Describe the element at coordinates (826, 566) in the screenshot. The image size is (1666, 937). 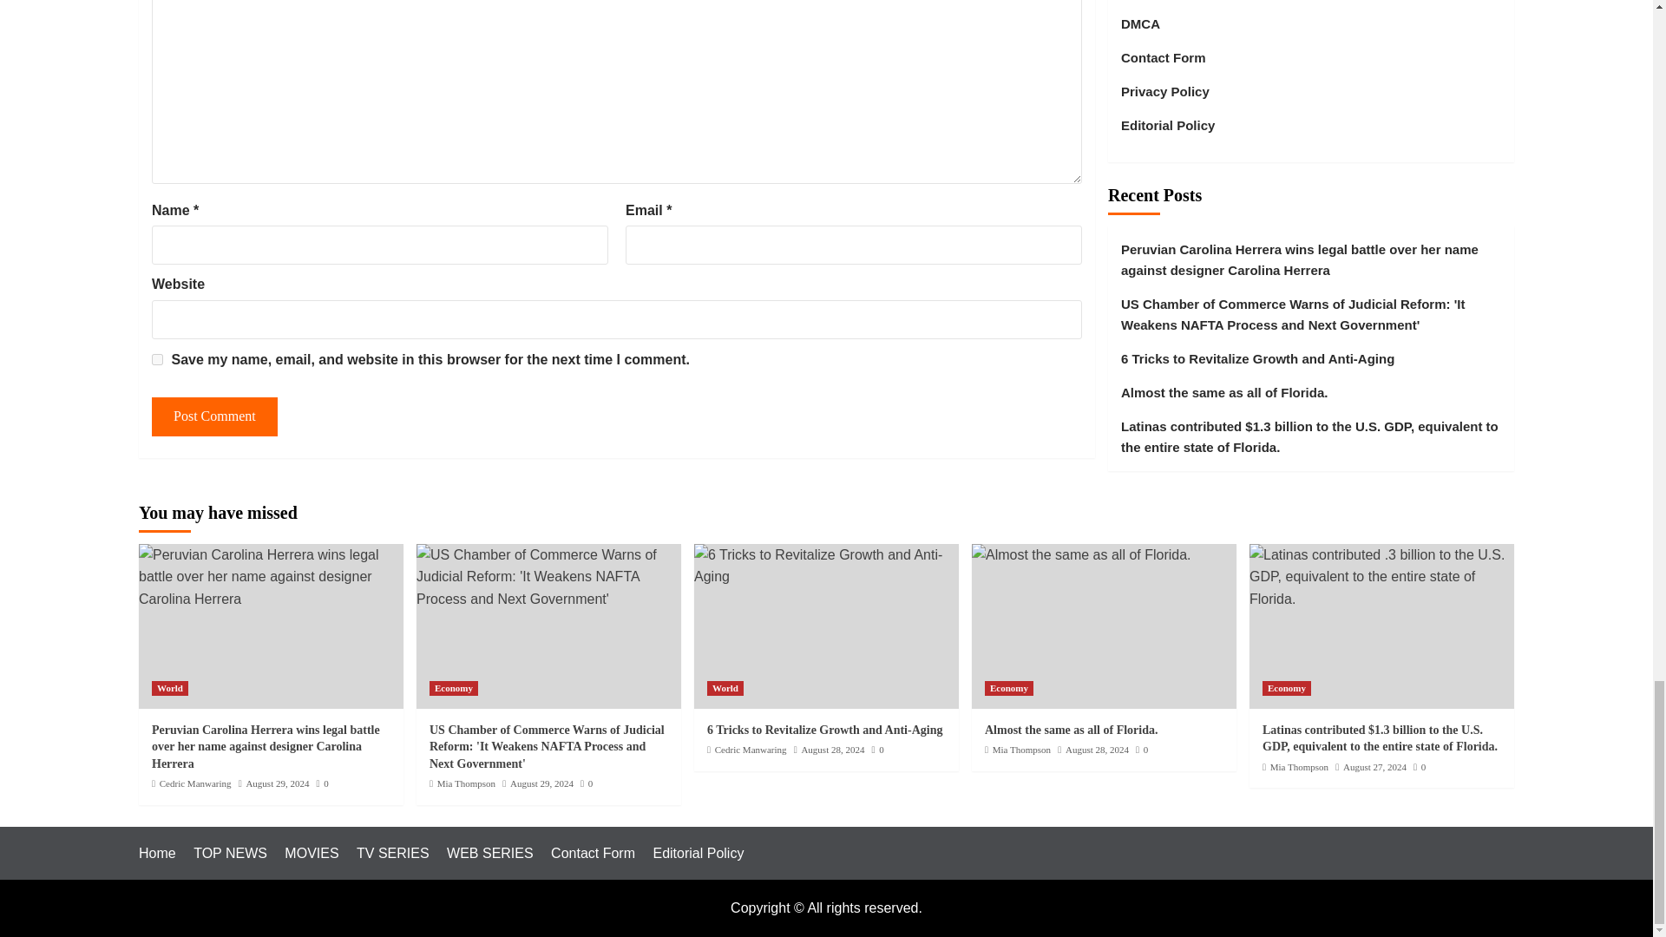
I see `6 Tricks to Revitalize Growth and Anti-Aging` at that location.